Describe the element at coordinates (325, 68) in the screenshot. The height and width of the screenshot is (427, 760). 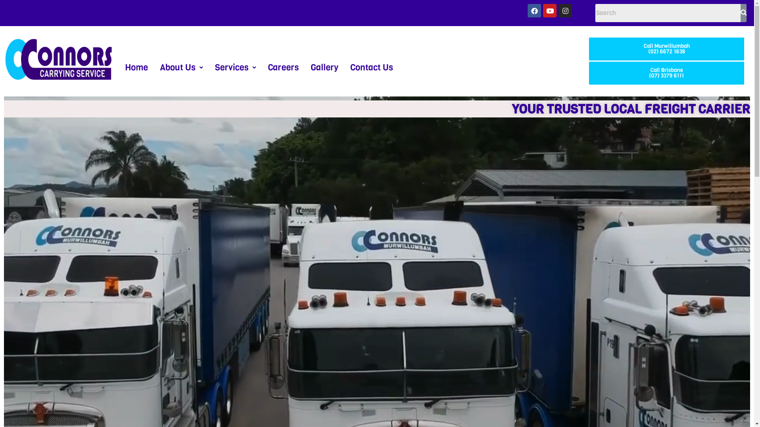
I see `Gallery` at that location.